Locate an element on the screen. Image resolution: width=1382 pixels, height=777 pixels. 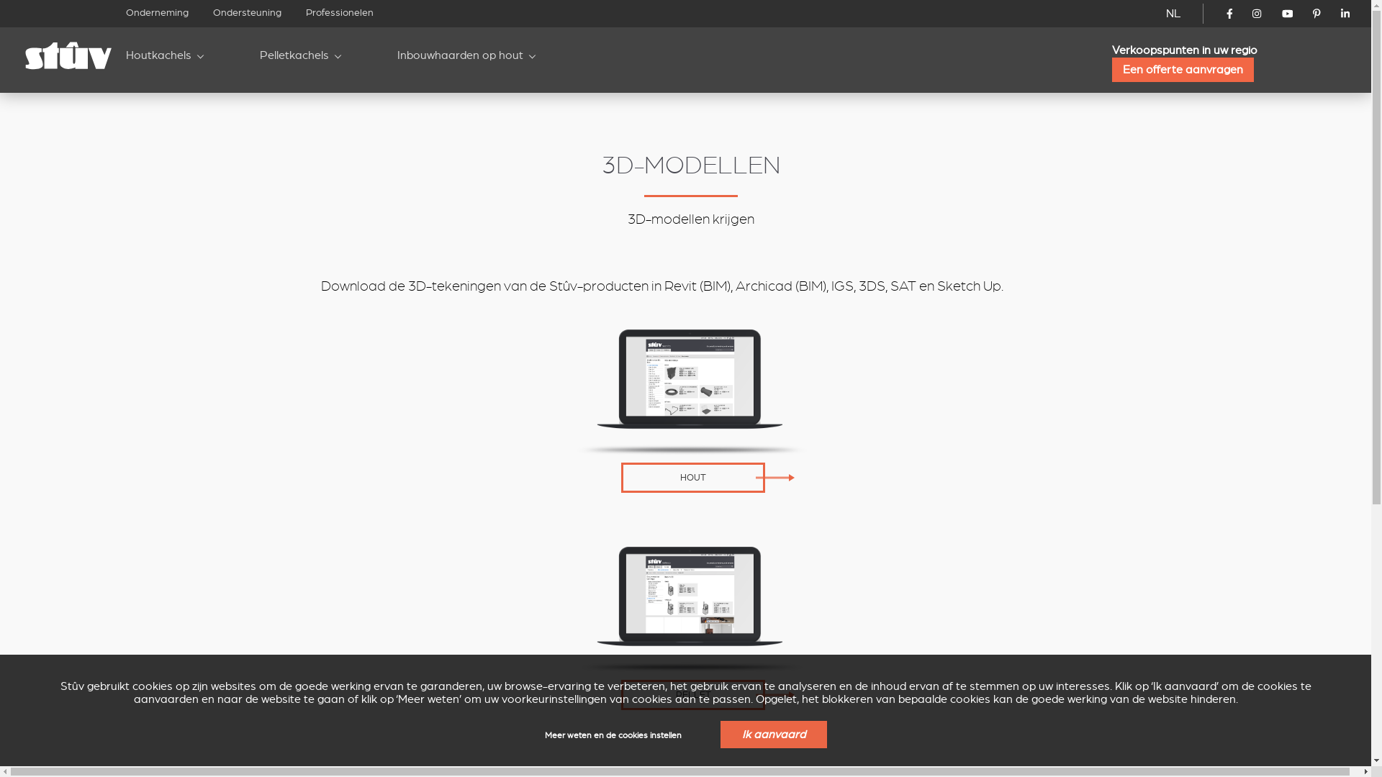
Professionelen is located at coordinates (340, 13).